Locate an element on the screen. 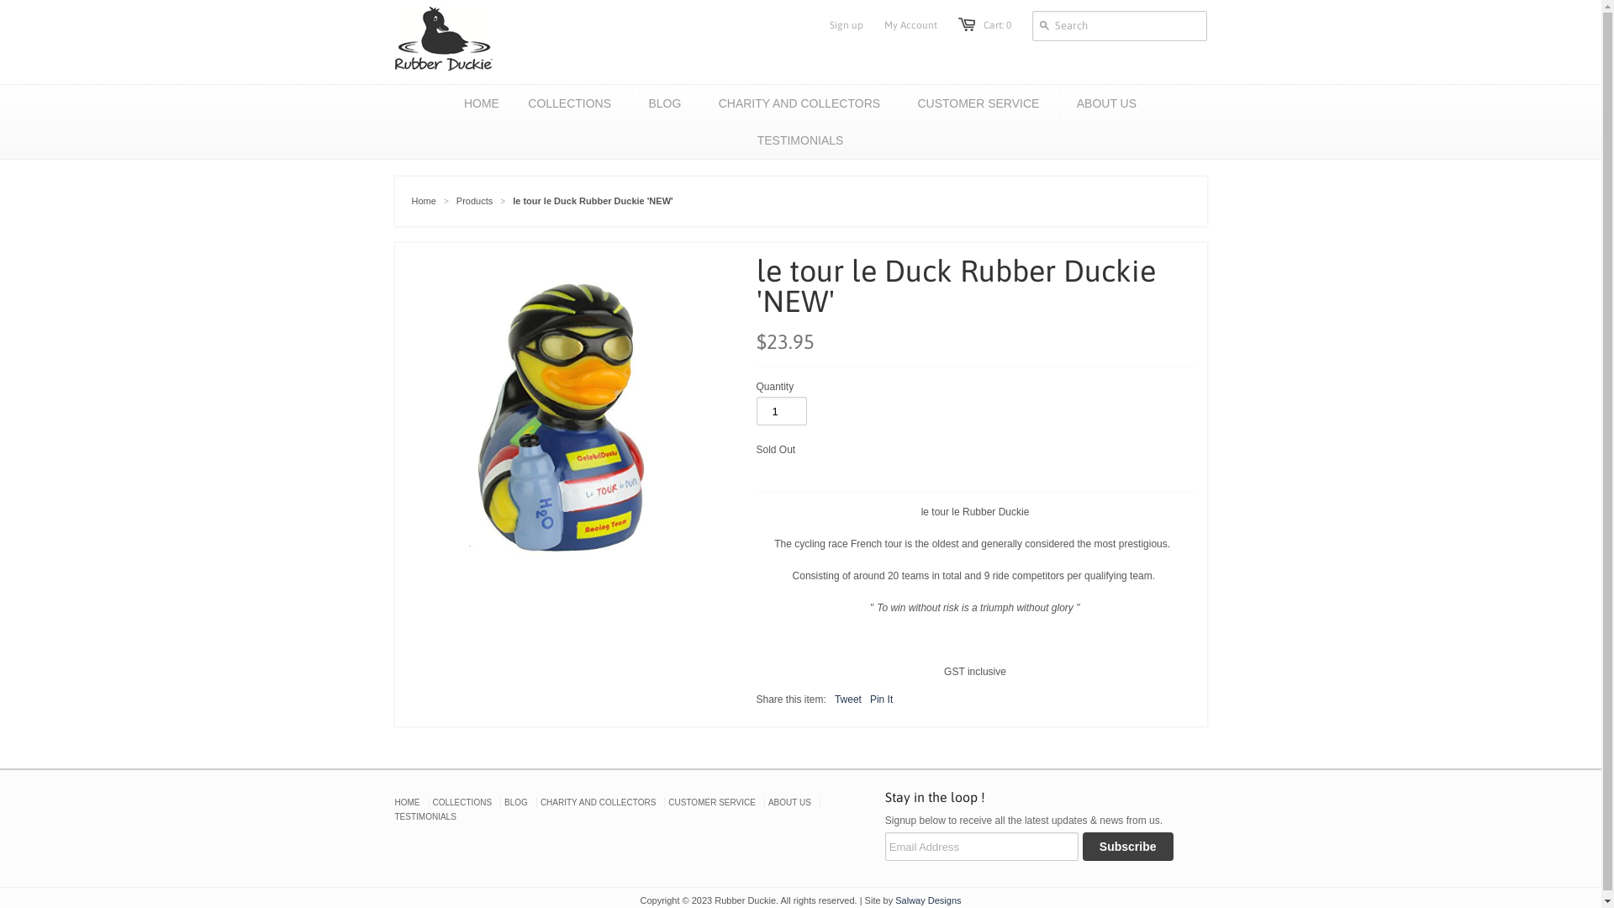 Image resolution: width=1614 pixels, height=908 pixels. My Account is located at coordinates (911, 25).